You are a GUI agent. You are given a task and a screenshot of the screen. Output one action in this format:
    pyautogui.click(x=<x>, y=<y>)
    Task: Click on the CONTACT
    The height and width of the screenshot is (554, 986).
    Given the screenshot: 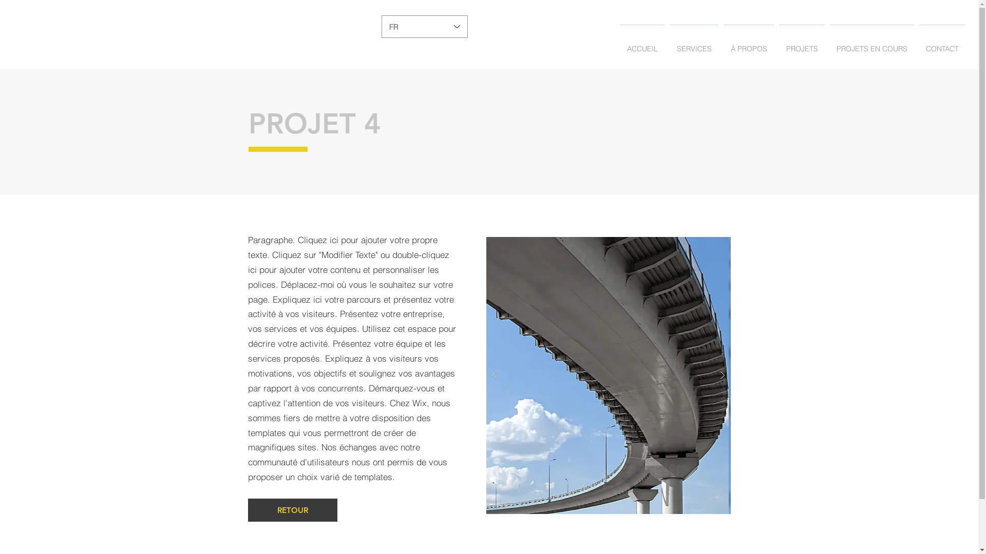 What is the action you would take?
    pyautogui.click(x=942, y=44)
    